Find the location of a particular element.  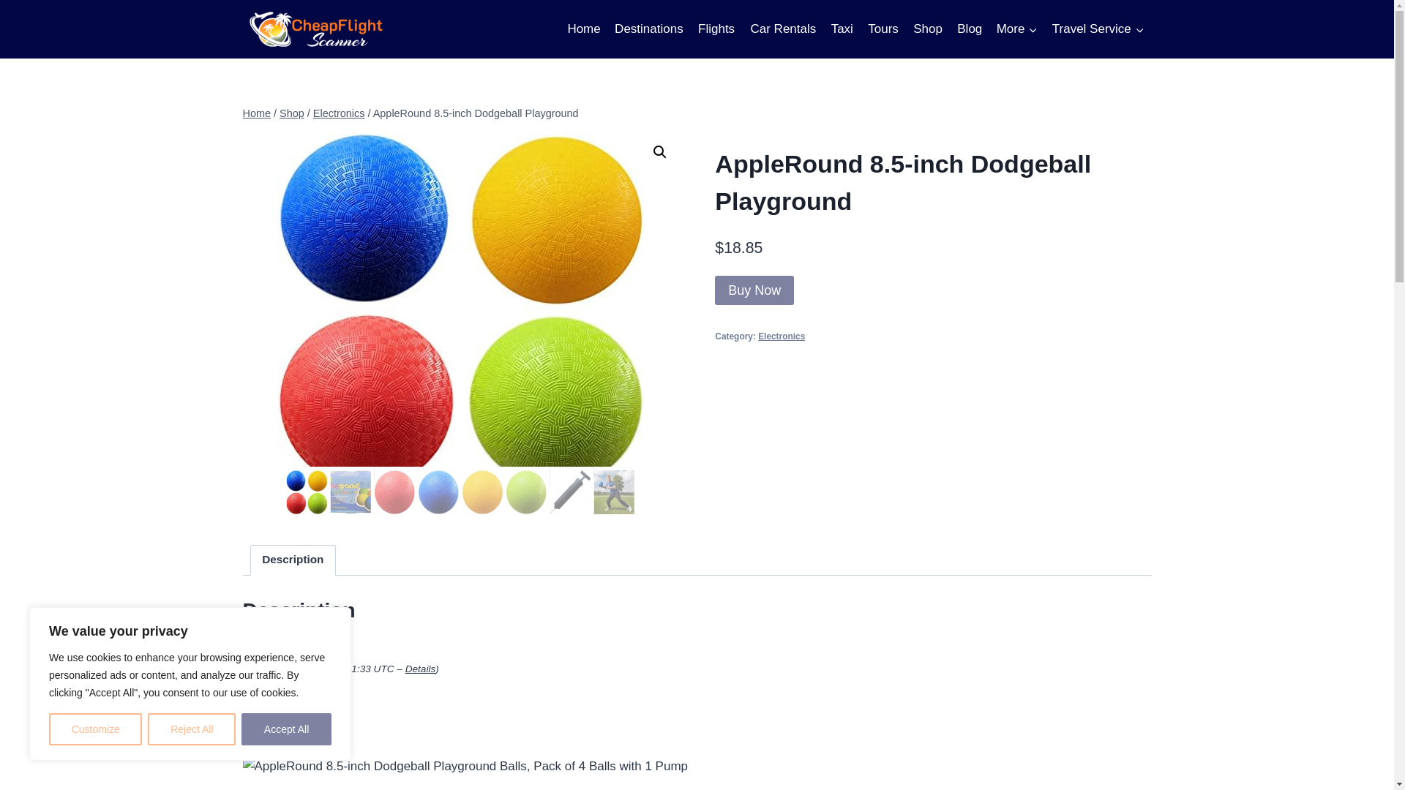

Tours is located at coordinates (883, 29).